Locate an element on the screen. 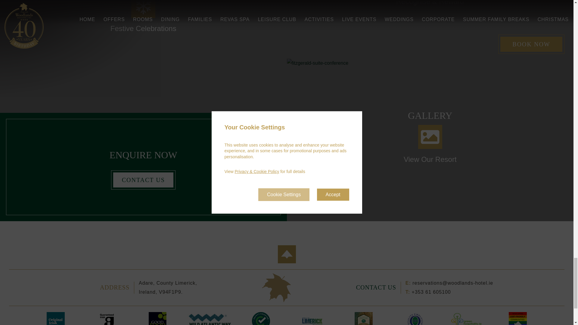 The image size is (578, 325). Green Hospitality is located at coordinates (466, 318).